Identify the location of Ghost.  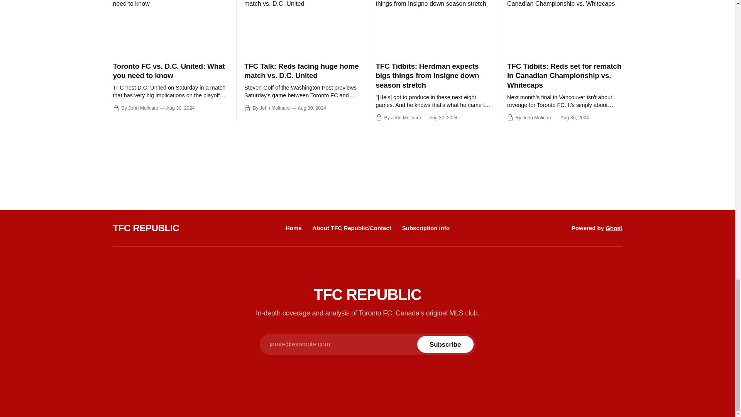
(614, 228).